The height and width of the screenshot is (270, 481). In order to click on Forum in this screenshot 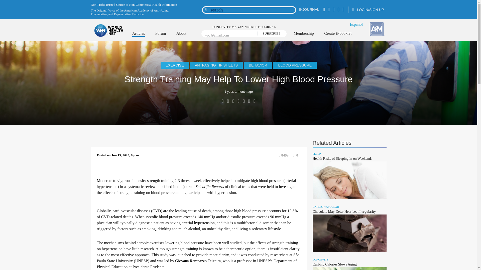, I will do `click(161, 33)`.